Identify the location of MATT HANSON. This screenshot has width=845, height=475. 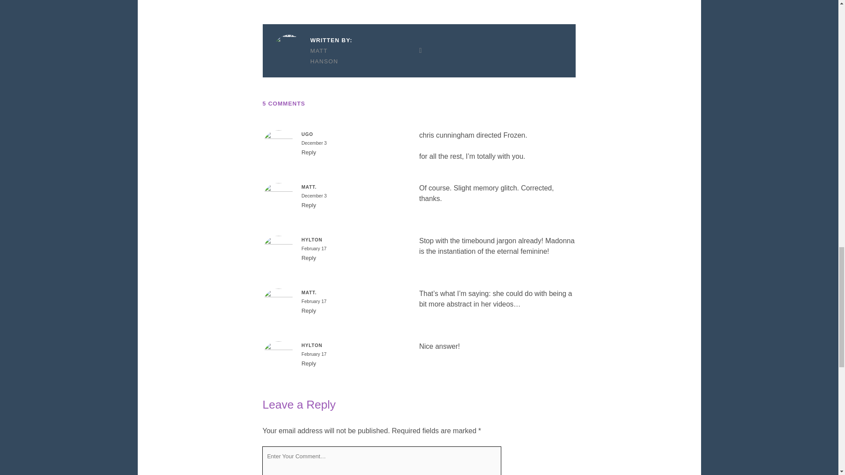
(312, 56).